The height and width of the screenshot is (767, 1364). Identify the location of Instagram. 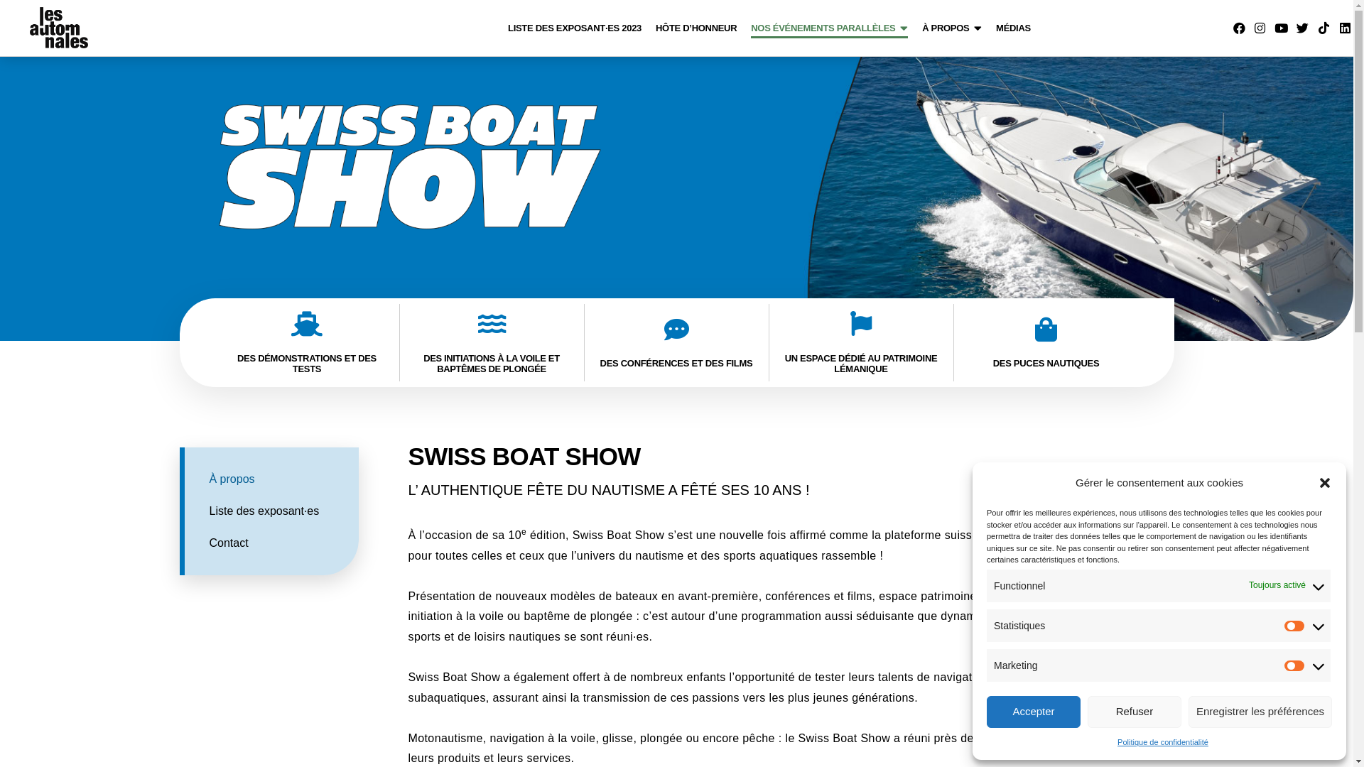
(1260, 28).